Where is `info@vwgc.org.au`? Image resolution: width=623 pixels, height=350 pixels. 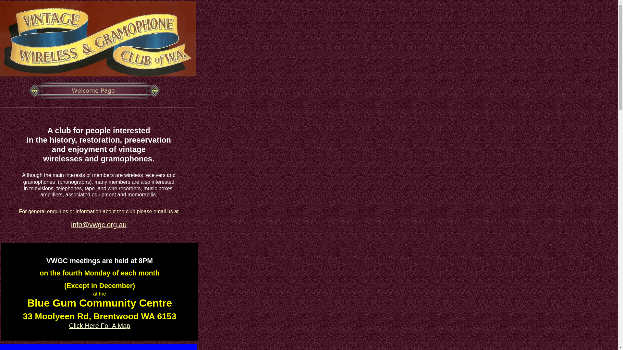 info@vwgc.org.au is located at coordinates (99, 226).